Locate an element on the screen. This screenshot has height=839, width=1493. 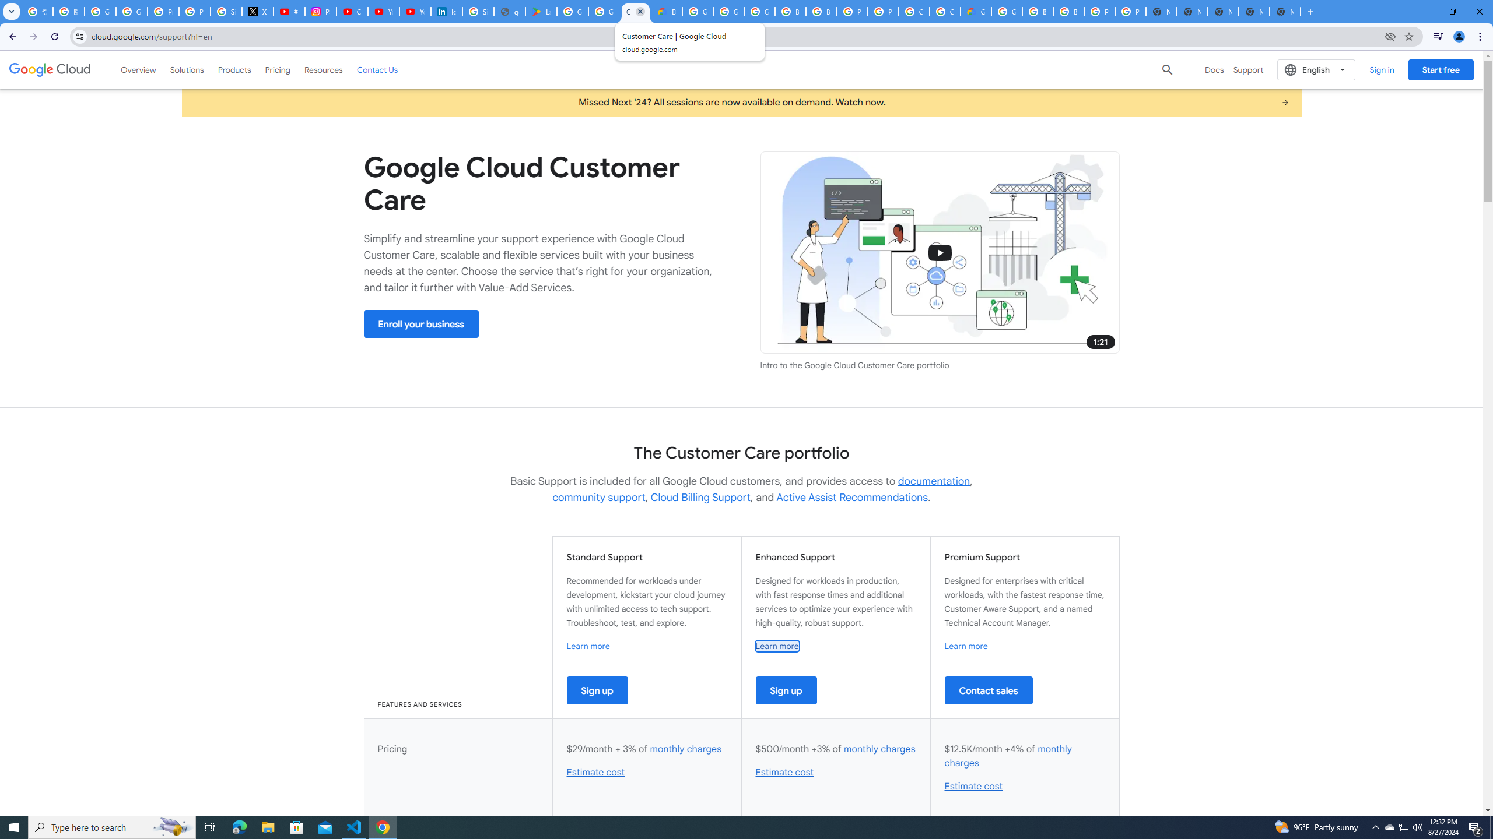
Start free is located at coordinates (1441, 69).